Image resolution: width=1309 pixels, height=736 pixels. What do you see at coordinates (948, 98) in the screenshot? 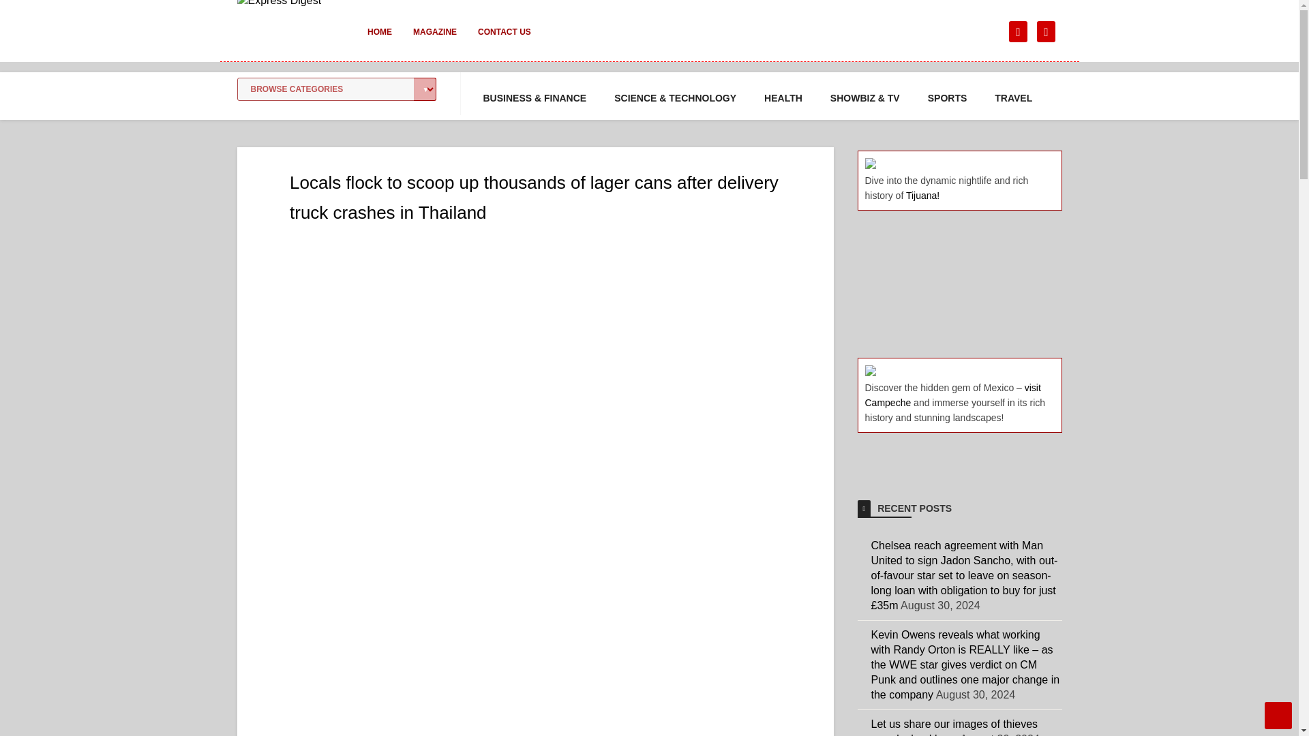
I see `SPORTS` at bounding box center [948, 98].